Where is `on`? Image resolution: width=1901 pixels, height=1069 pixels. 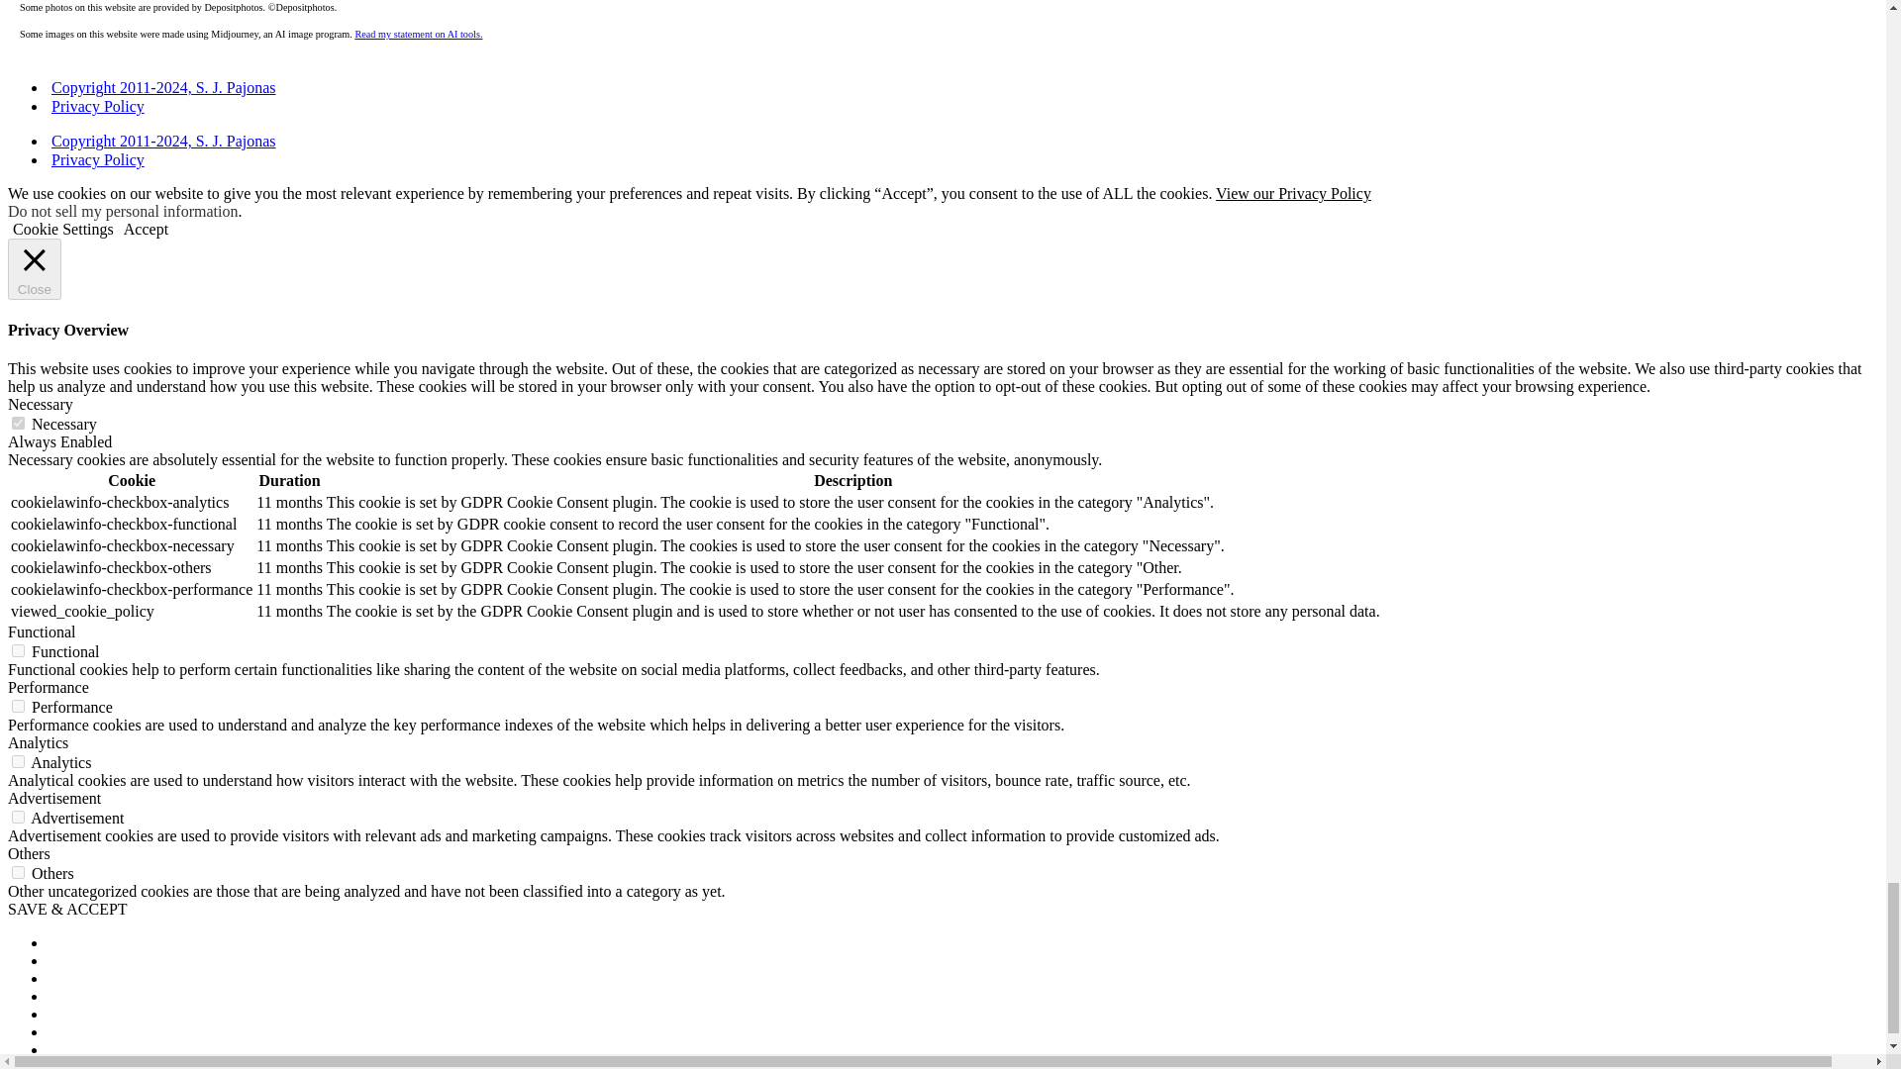 on is located at coordinates (18, 761).